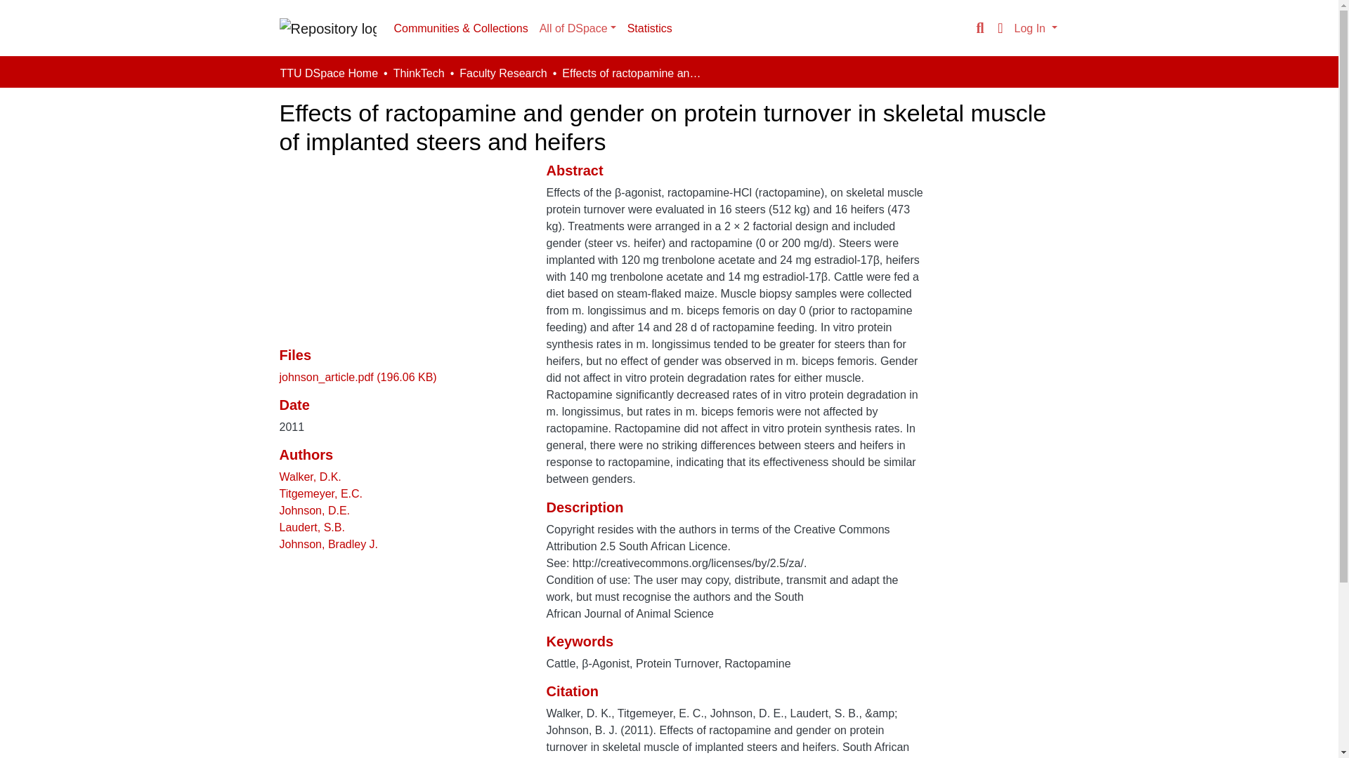 The width and height of the screenshot is (1349, 758). Describe the element at coordinates (310, 476) in the screenshot. I see `Walker, D.K.` at that location.